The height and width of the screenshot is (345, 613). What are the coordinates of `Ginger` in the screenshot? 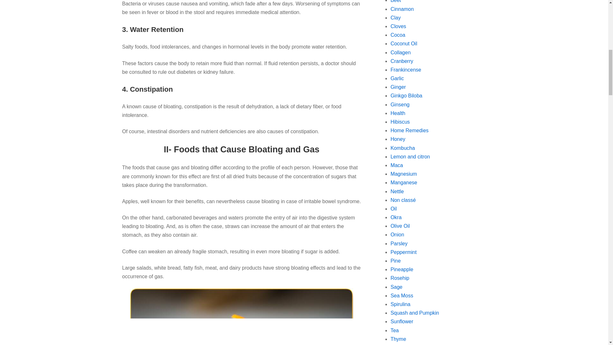 It's located at (398, 87).